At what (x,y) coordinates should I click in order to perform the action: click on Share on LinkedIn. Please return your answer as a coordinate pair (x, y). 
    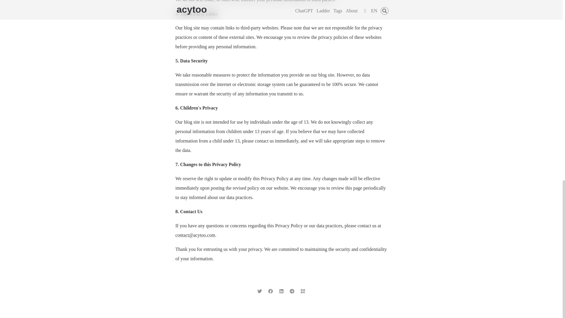
    Looking at the image, I should click on (281, 290).